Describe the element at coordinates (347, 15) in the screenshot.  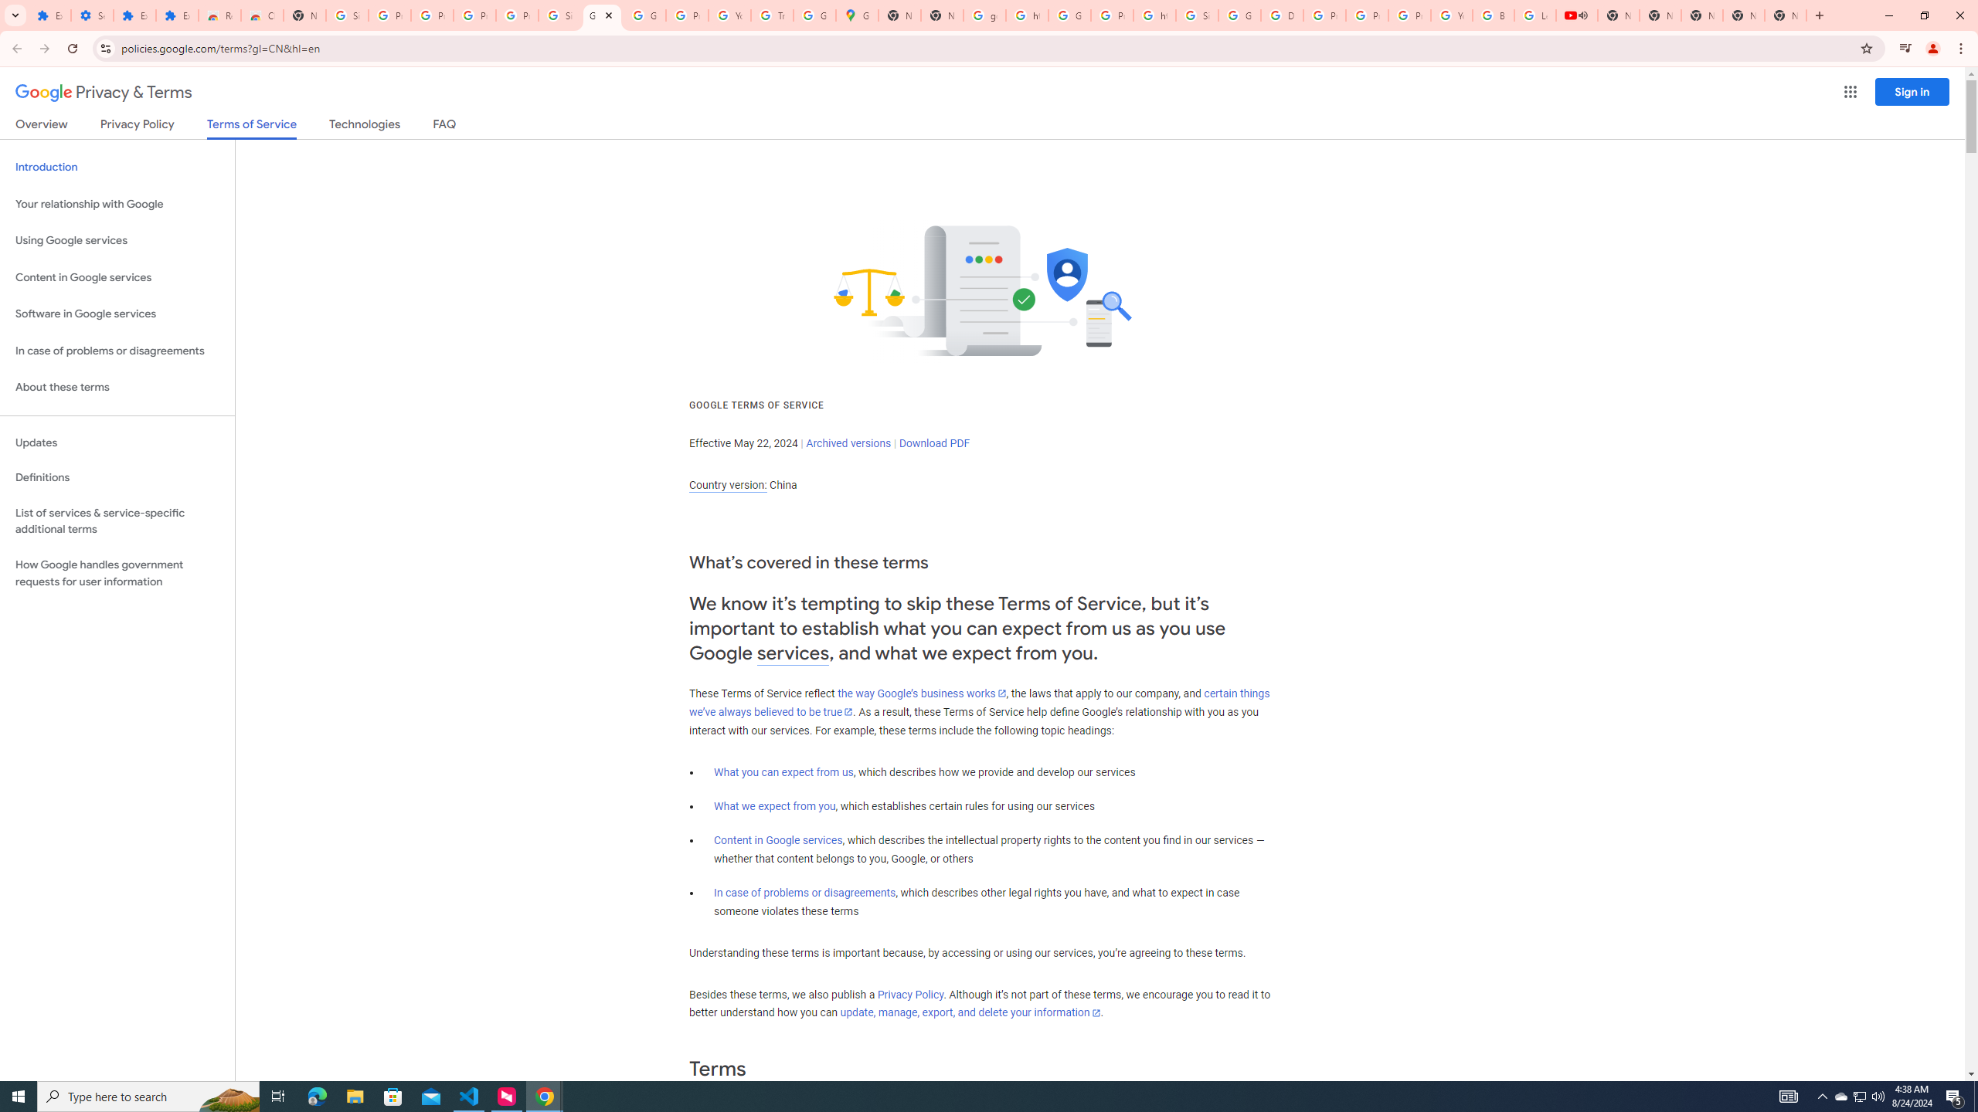
I see `Sign in - Google Accounts` at that location.